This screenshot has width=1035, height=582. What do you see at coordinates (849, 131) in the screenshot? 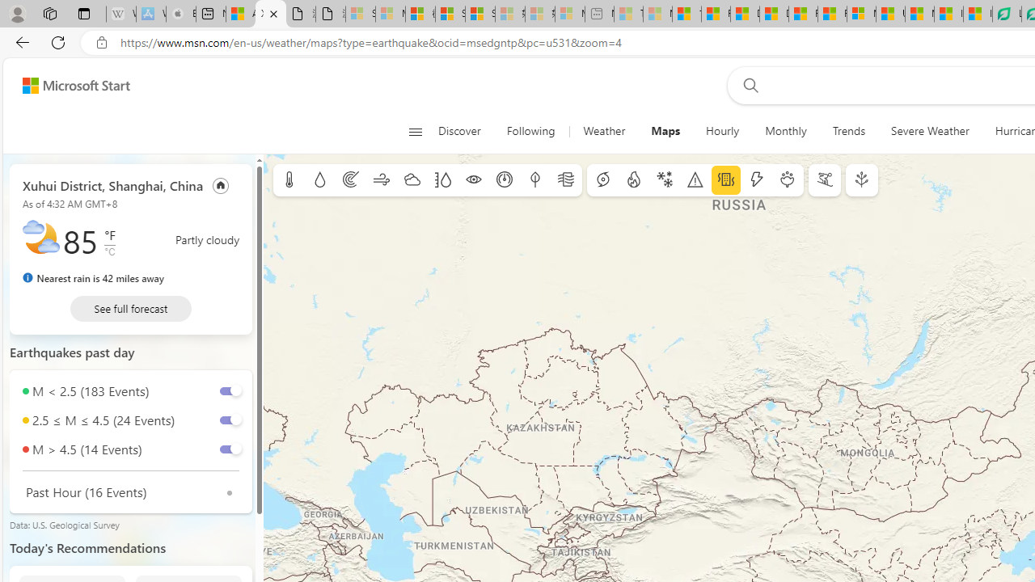
I see `Trends` at bounding box center [849, 131].